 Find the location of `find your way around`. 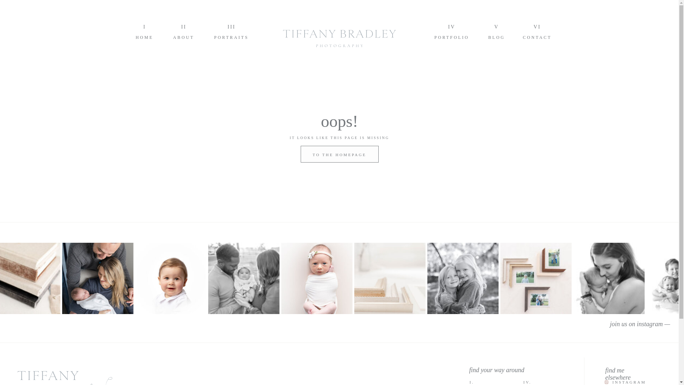

find your way around is located at coordinates (509, 370).